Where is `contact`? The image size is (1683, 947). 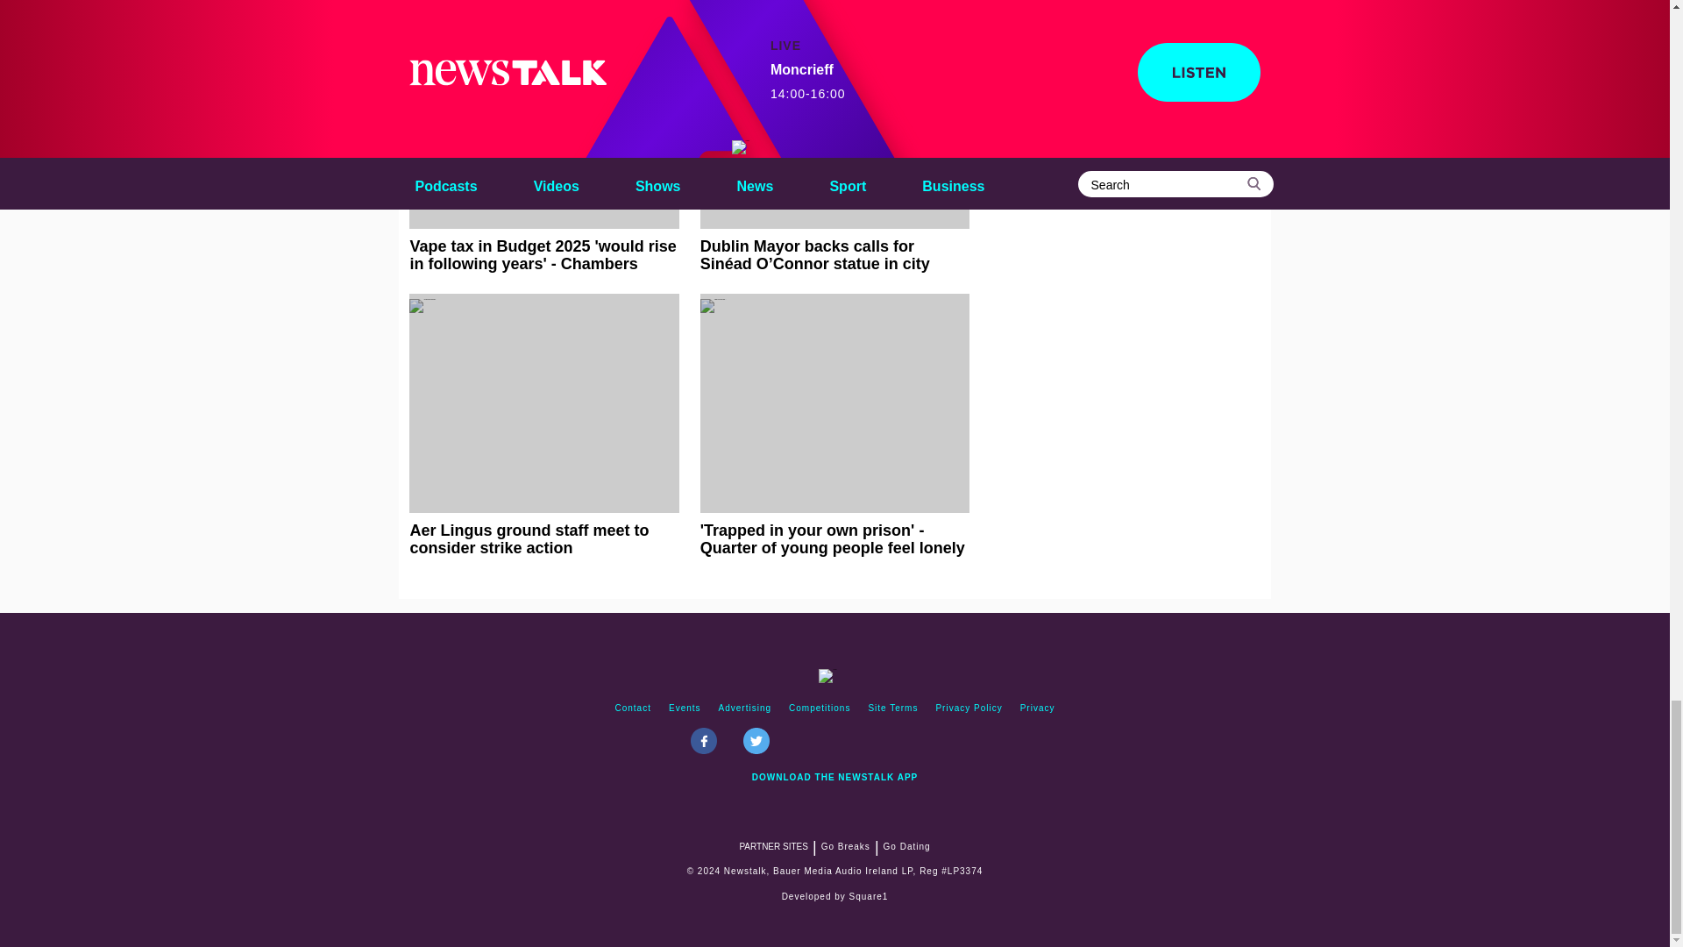 contact is located at coordinates (633, 708).